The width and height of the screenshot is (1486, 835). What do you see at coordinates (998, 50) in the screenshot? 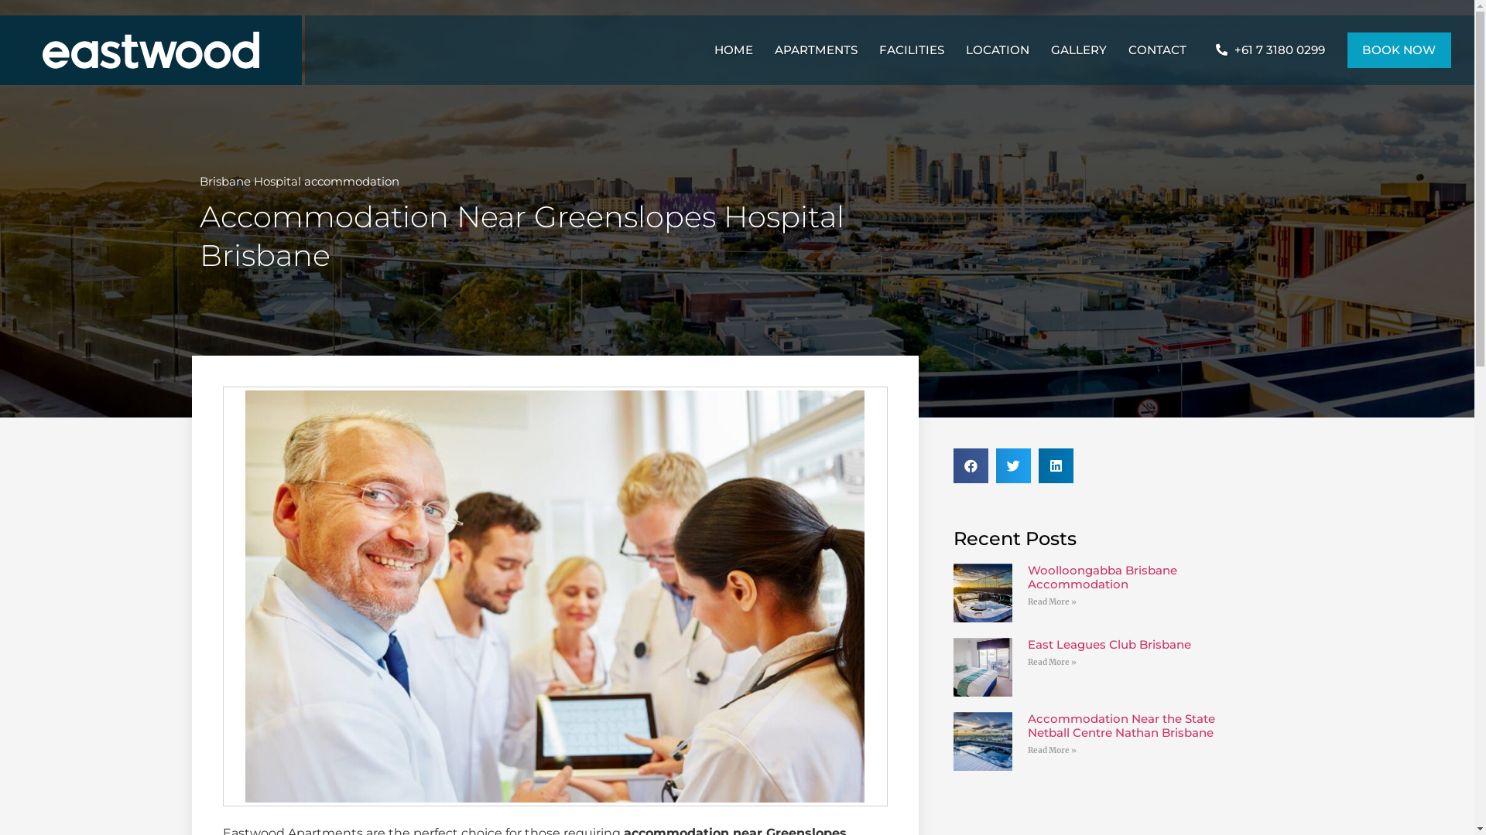
I see `LOCATION` at bounding box center [998, 50].